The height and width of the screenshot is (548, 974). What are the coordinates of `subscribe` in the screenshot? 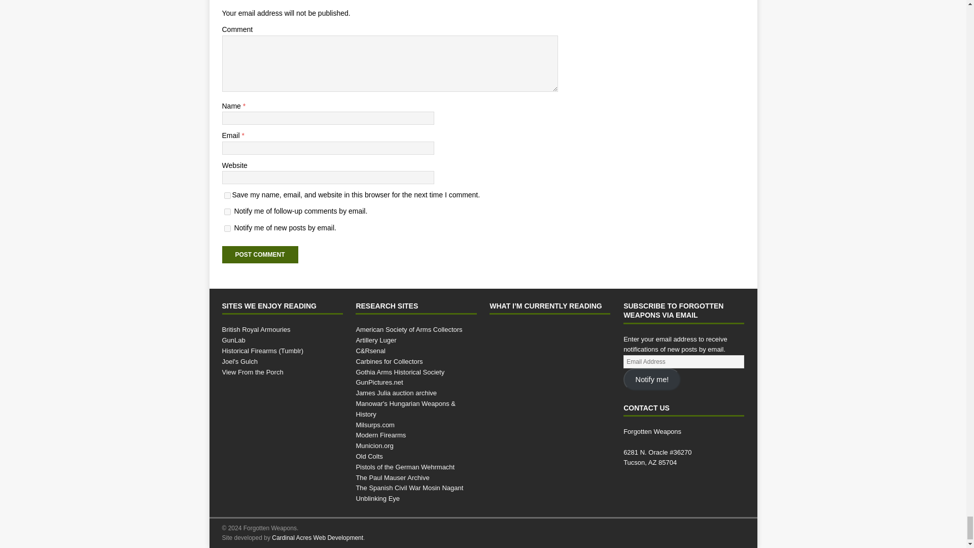 It's located at (227, 228).